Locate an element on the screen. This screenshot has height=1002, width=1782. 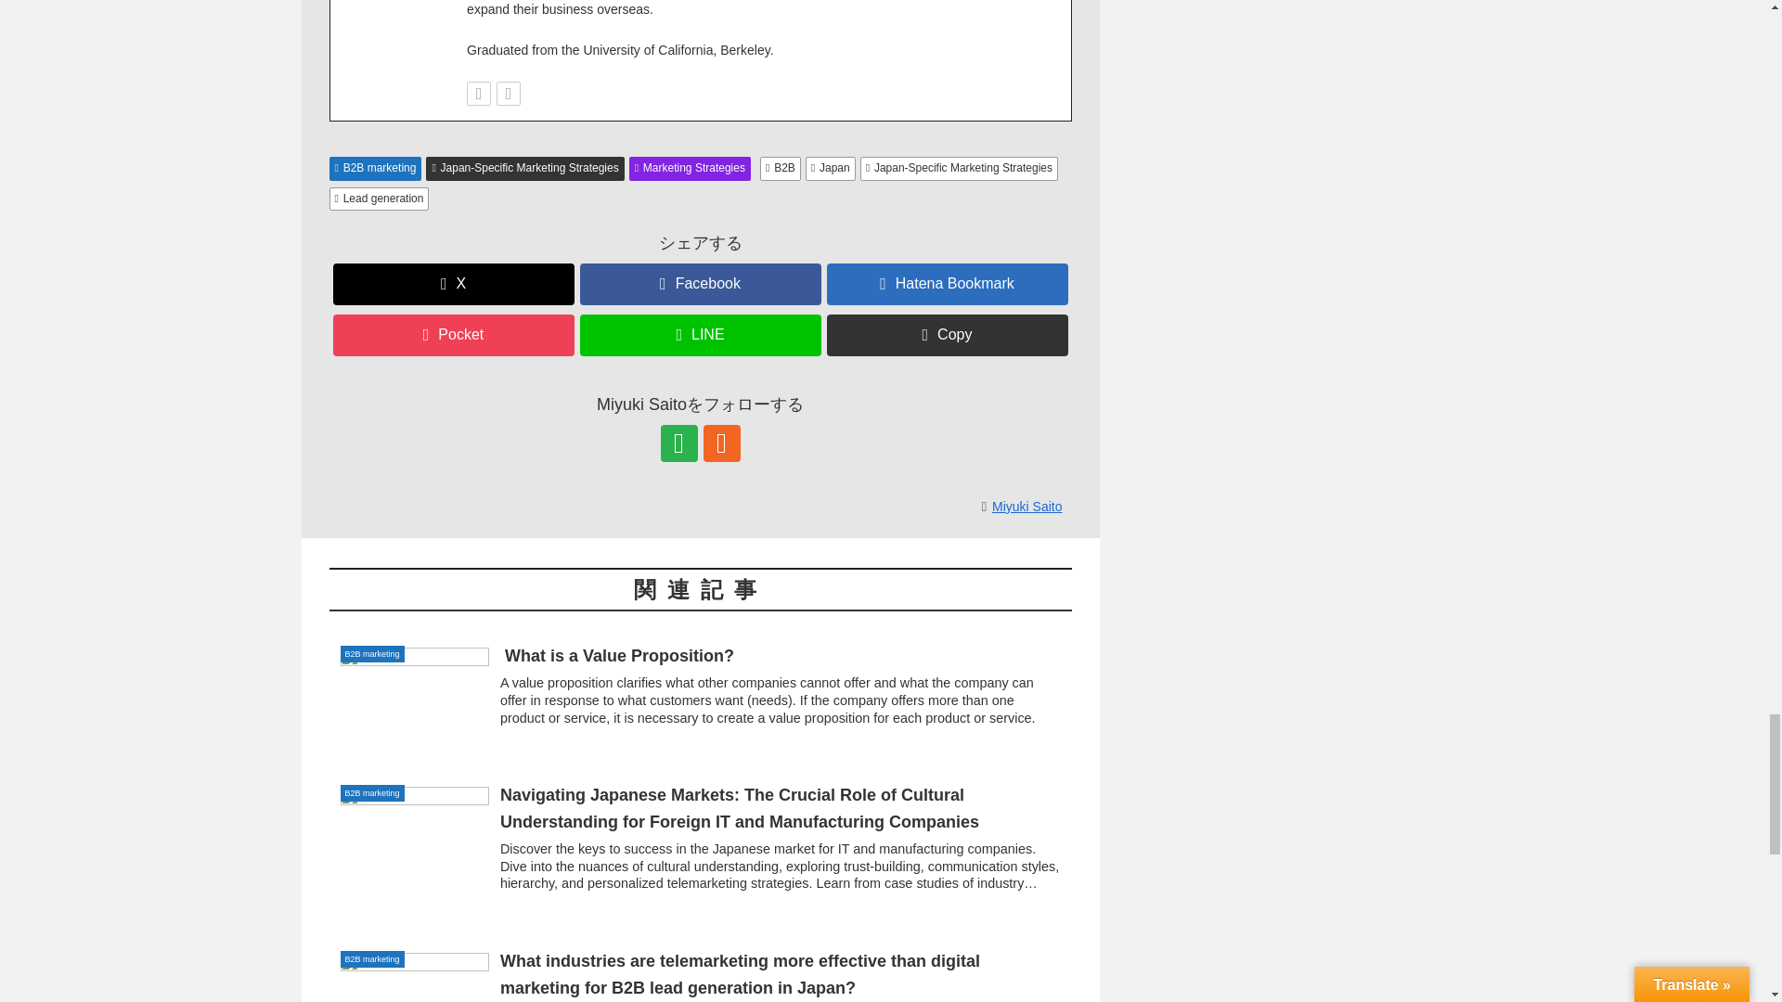
Subscribe to feedly is located at coordinates (479, 93).